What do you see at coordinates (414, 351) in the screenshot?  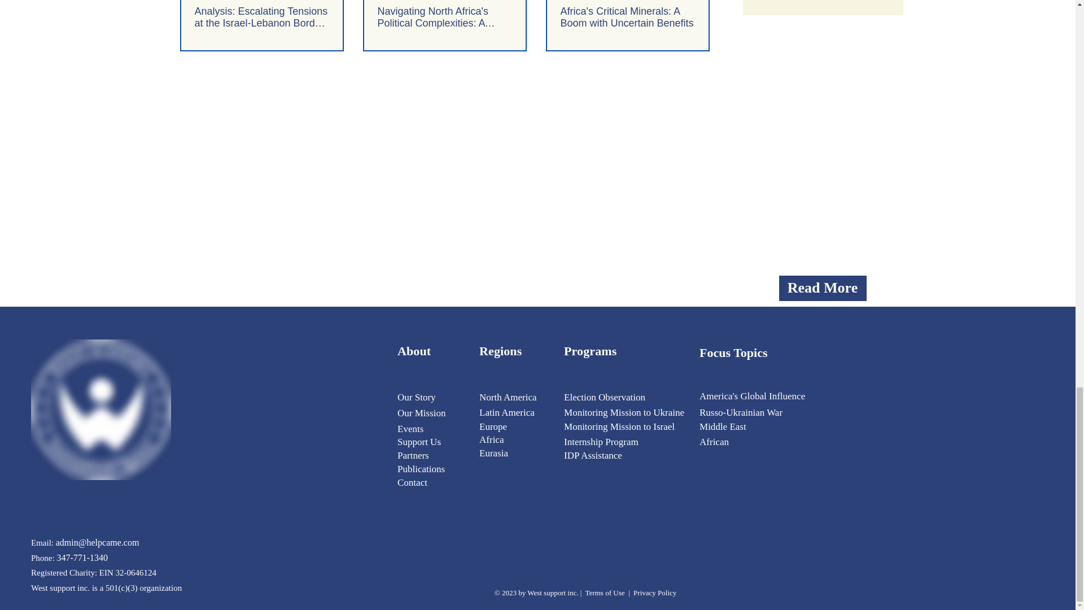 I see `About` at bounding box center [414, 351].